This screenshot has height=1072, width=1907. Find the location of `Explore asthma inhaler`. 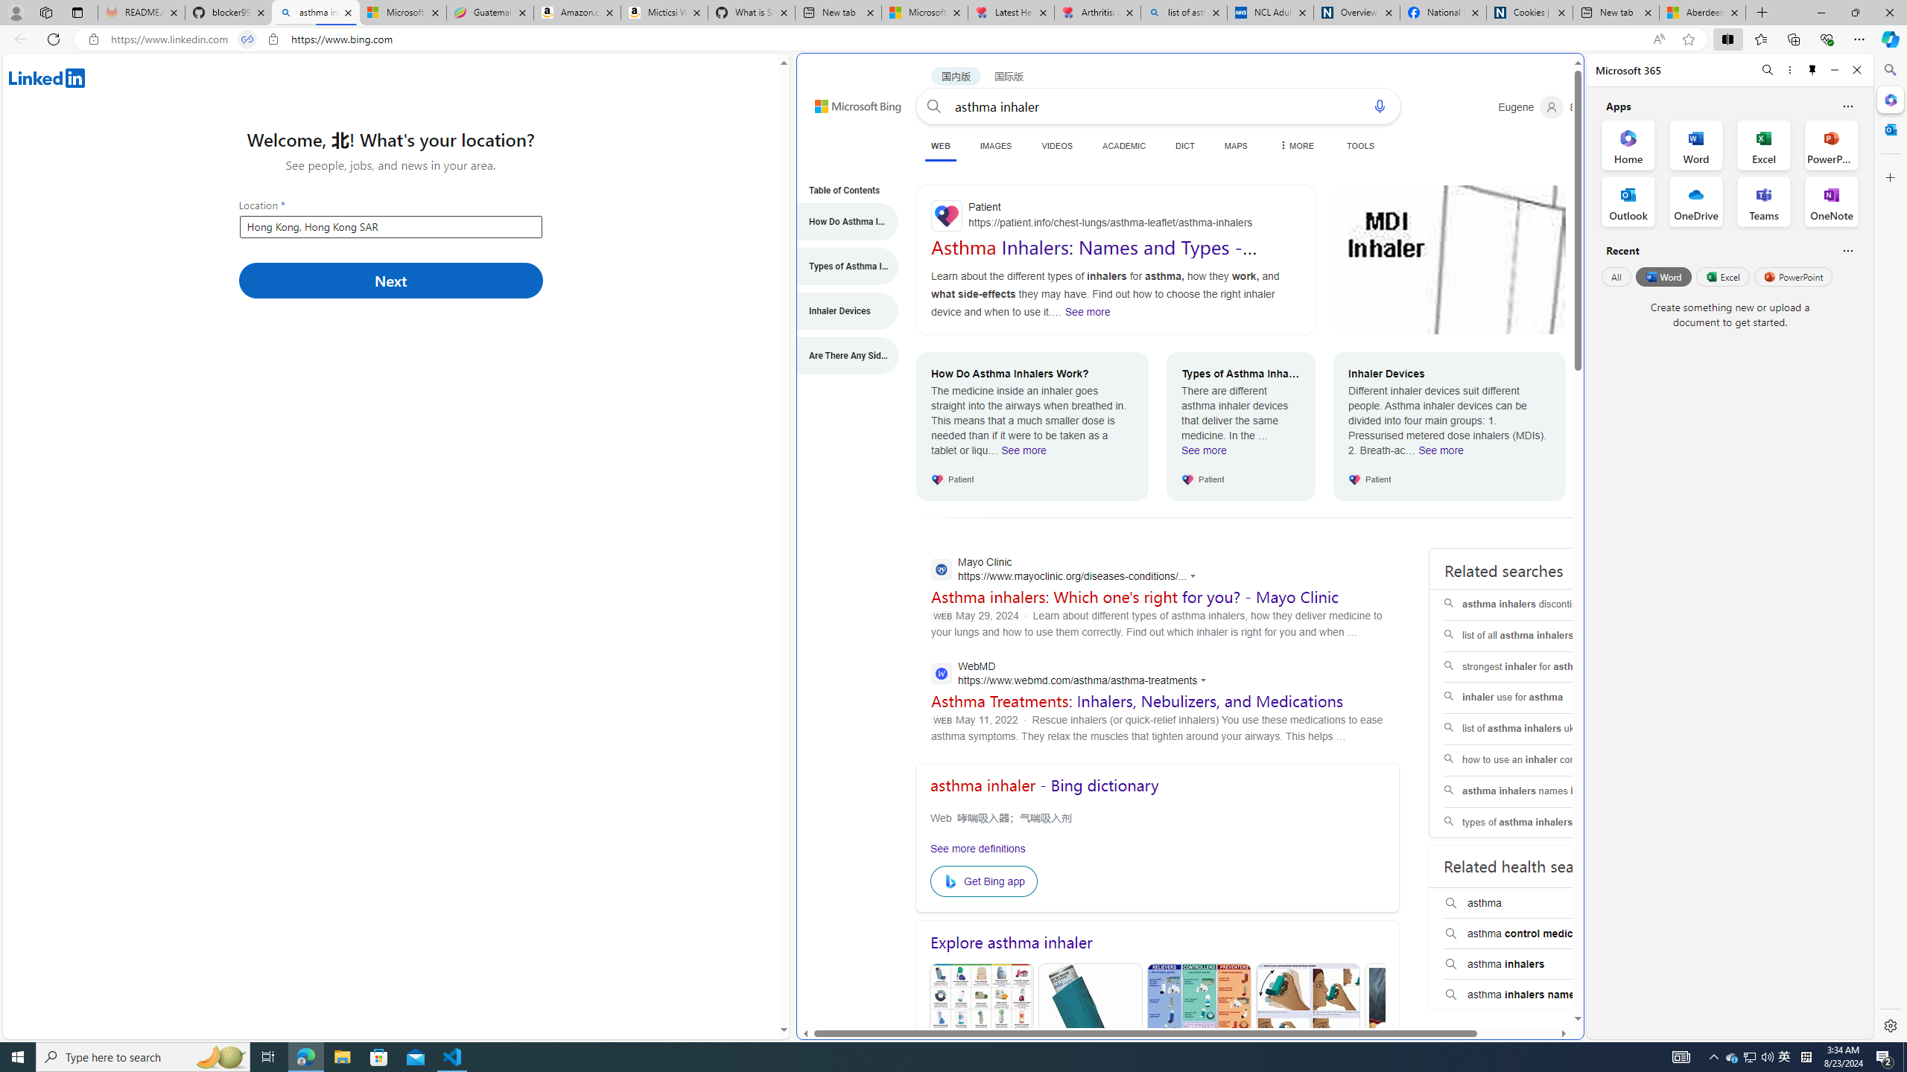

Explore asthma inhaler is located at coordinates (1158, 942).